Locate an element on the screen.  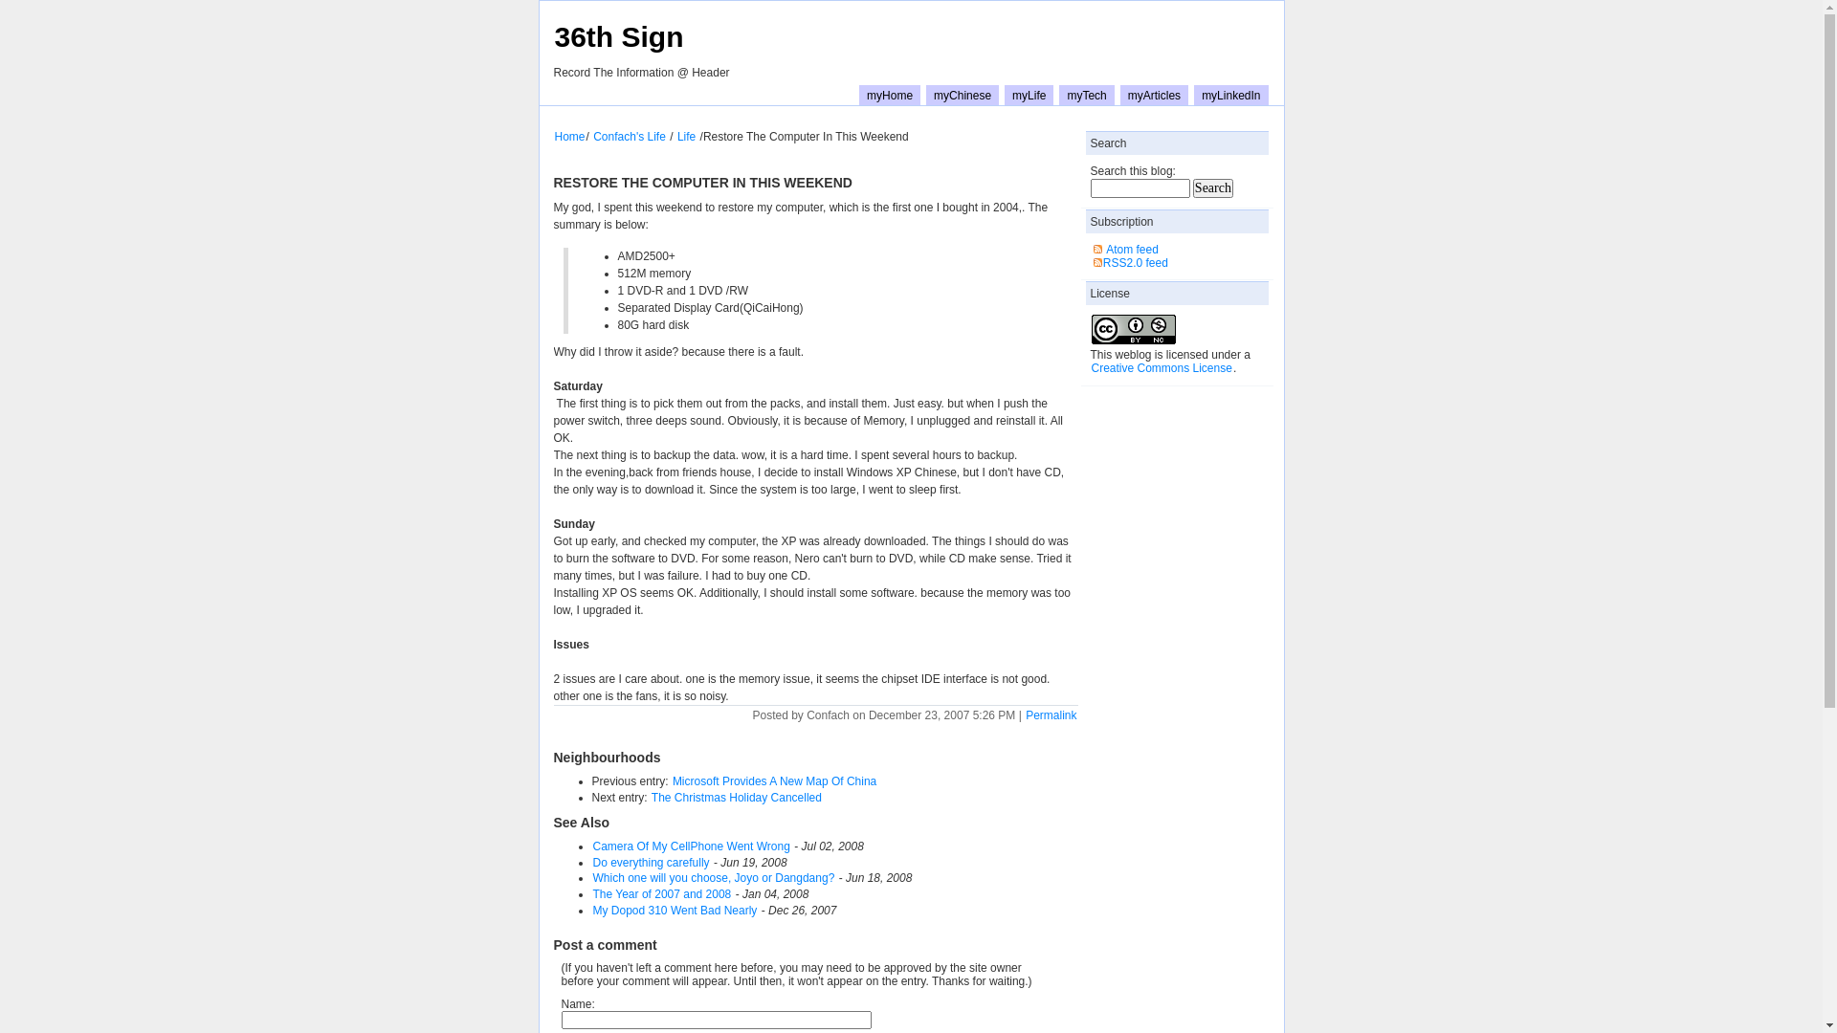
RSS2.0 feed is located at coordinates (1136, 263).